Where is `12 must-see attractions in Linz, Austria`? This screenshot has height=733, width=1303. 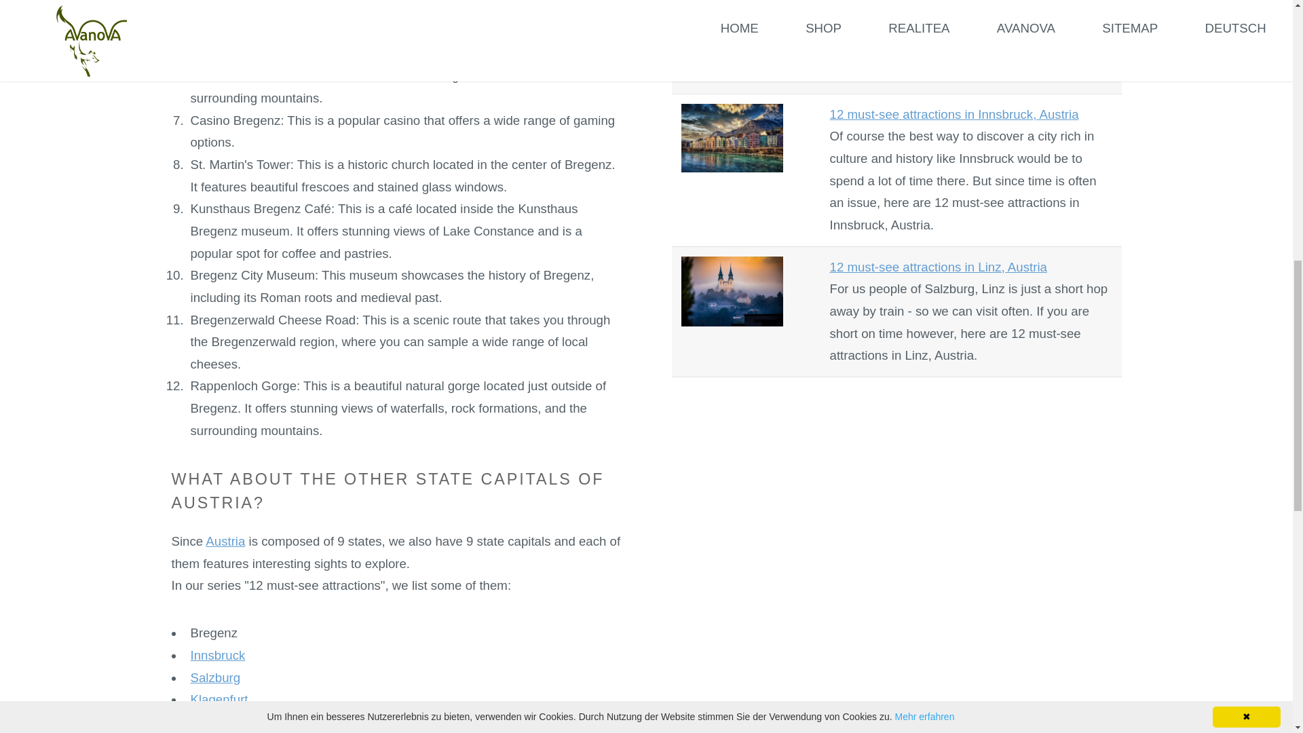
12 must-see attractions in Linz, Austria is located at coordinates (937, 267).